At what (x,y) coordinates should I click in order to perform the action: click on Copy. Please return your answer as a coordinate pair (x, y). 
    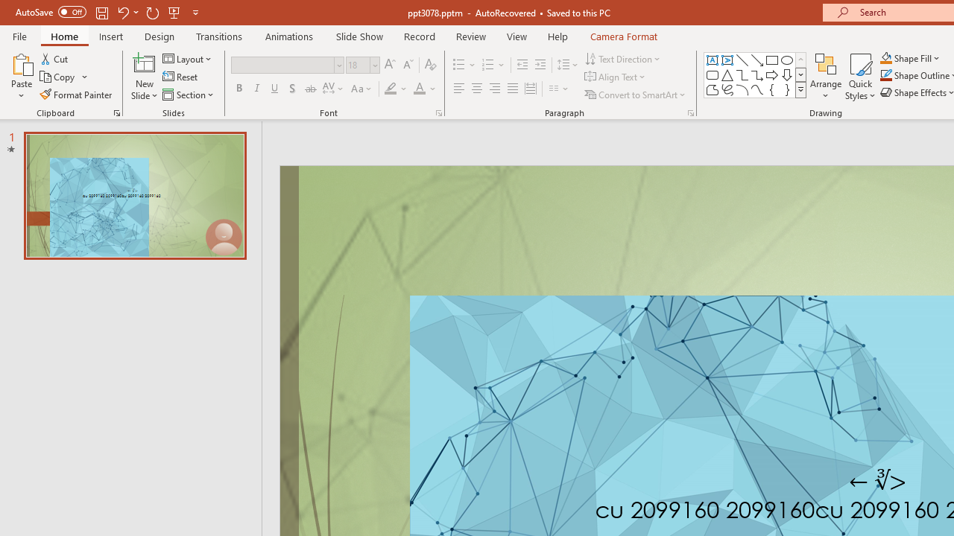
    Looking at the image, I should click on (64, 77).